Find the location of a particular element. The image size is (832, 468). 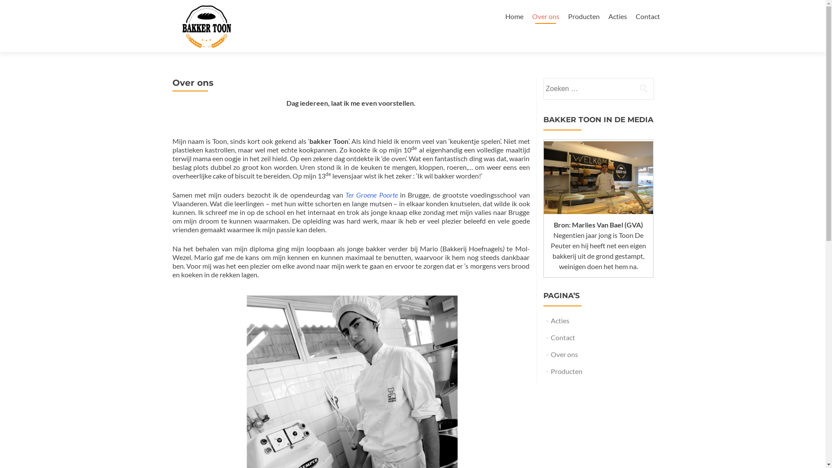

Over ons is located at coordinates (564, 354).